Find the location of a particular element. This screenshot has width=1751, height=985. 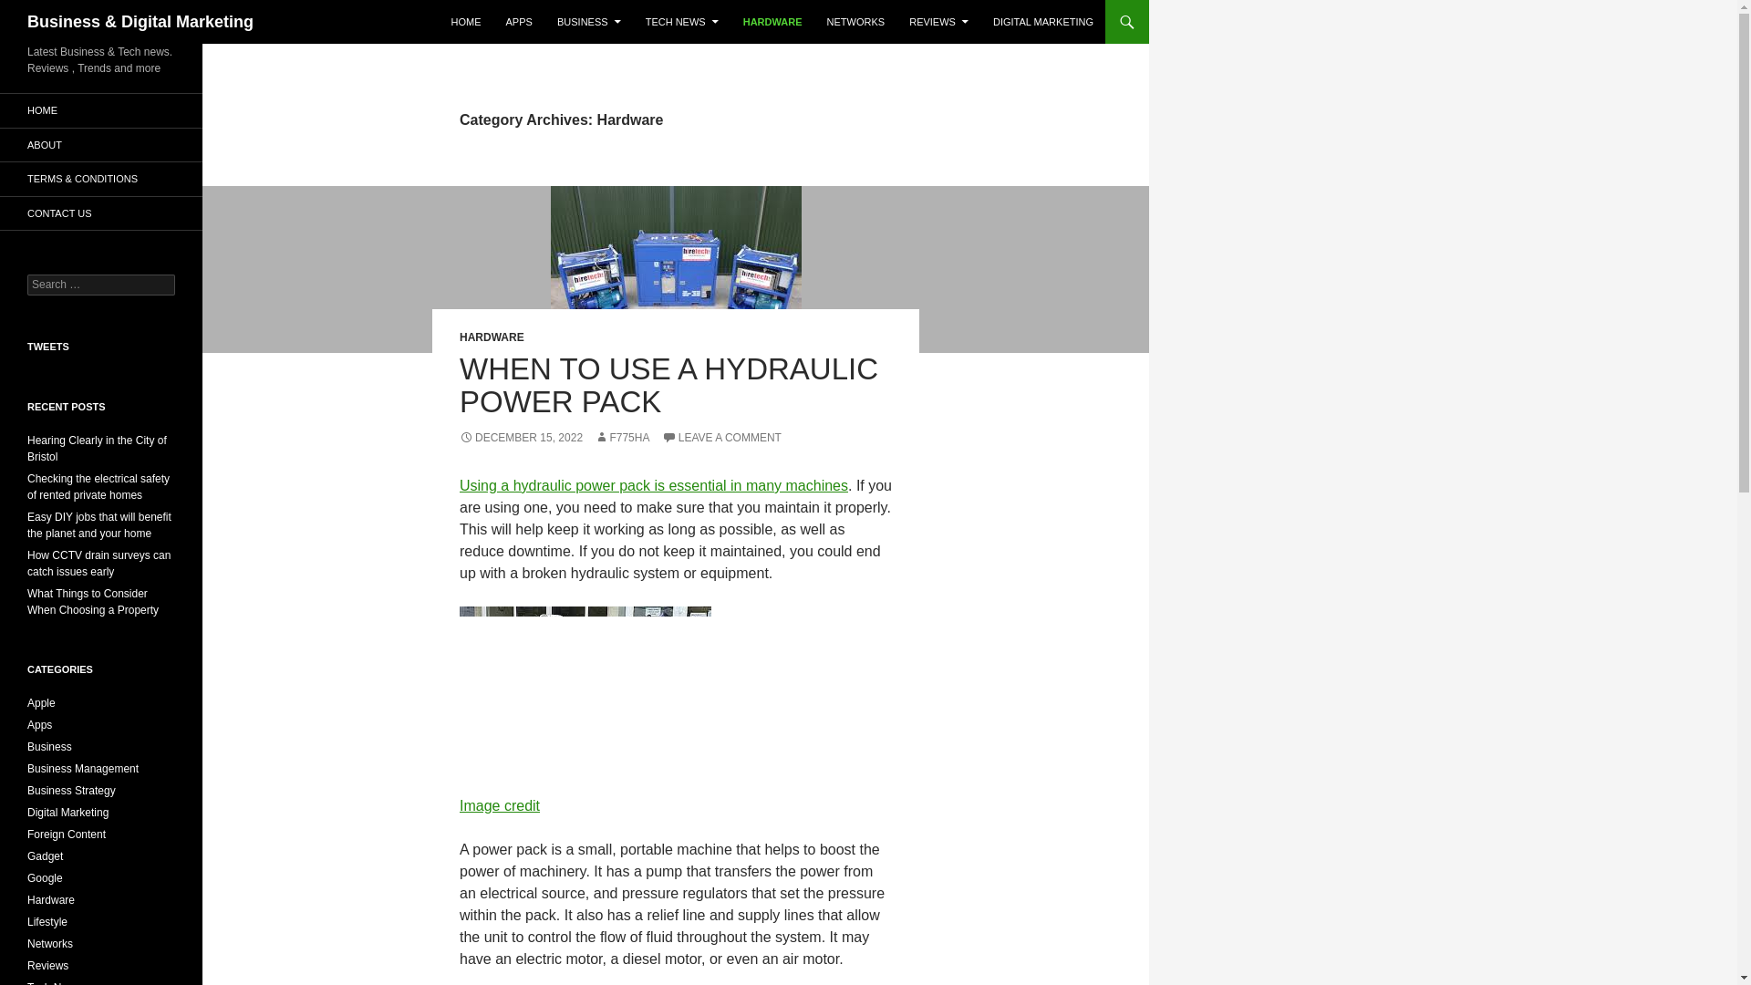

Image credit is located at coordinates (499, 805).